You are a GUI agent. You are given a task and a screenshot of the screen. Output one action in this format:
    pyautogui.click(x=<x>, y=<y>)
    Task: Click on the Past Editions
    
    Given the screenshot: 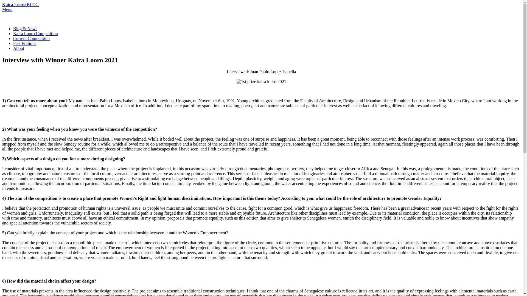 What is the action you would take?
    pyautogui.click(x=25, y=43)
    